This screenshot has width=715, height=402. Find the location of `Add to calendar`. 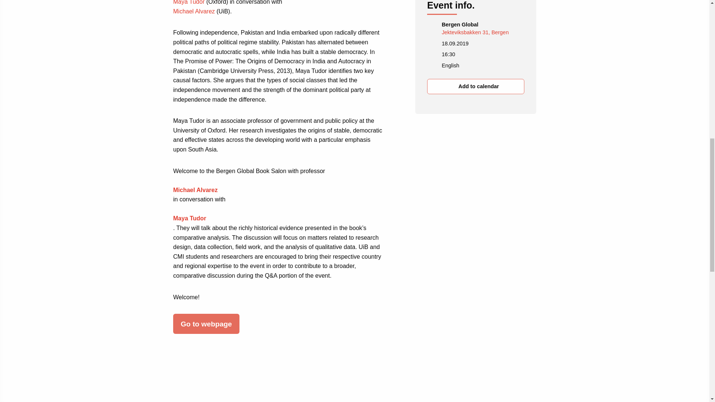

Add to calendar is located at coordinates (475, 86).